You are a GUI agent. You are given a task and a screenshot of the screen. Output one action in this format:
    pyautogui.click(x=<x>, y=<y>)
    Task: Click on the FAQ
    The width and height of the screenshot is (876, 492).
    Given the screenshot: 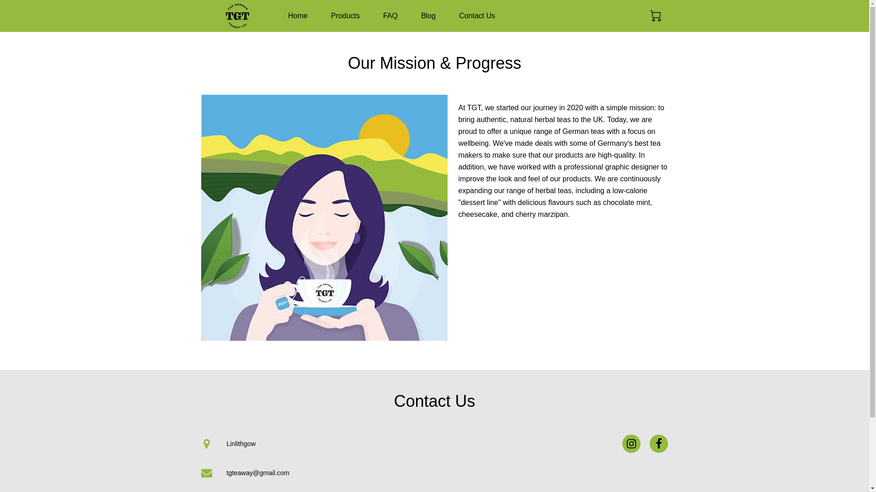 What is the action you would take?
    pyautogui.click(x=391, y=15)
    